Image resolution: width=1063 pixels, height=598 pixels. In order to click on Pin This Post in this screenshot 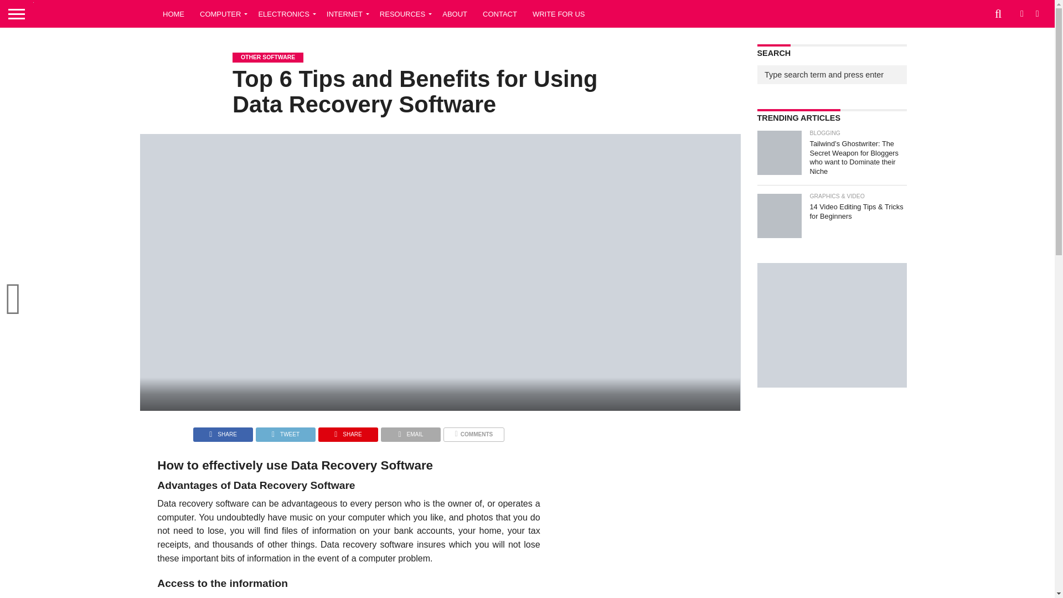, I will do `click(348, 432)`.